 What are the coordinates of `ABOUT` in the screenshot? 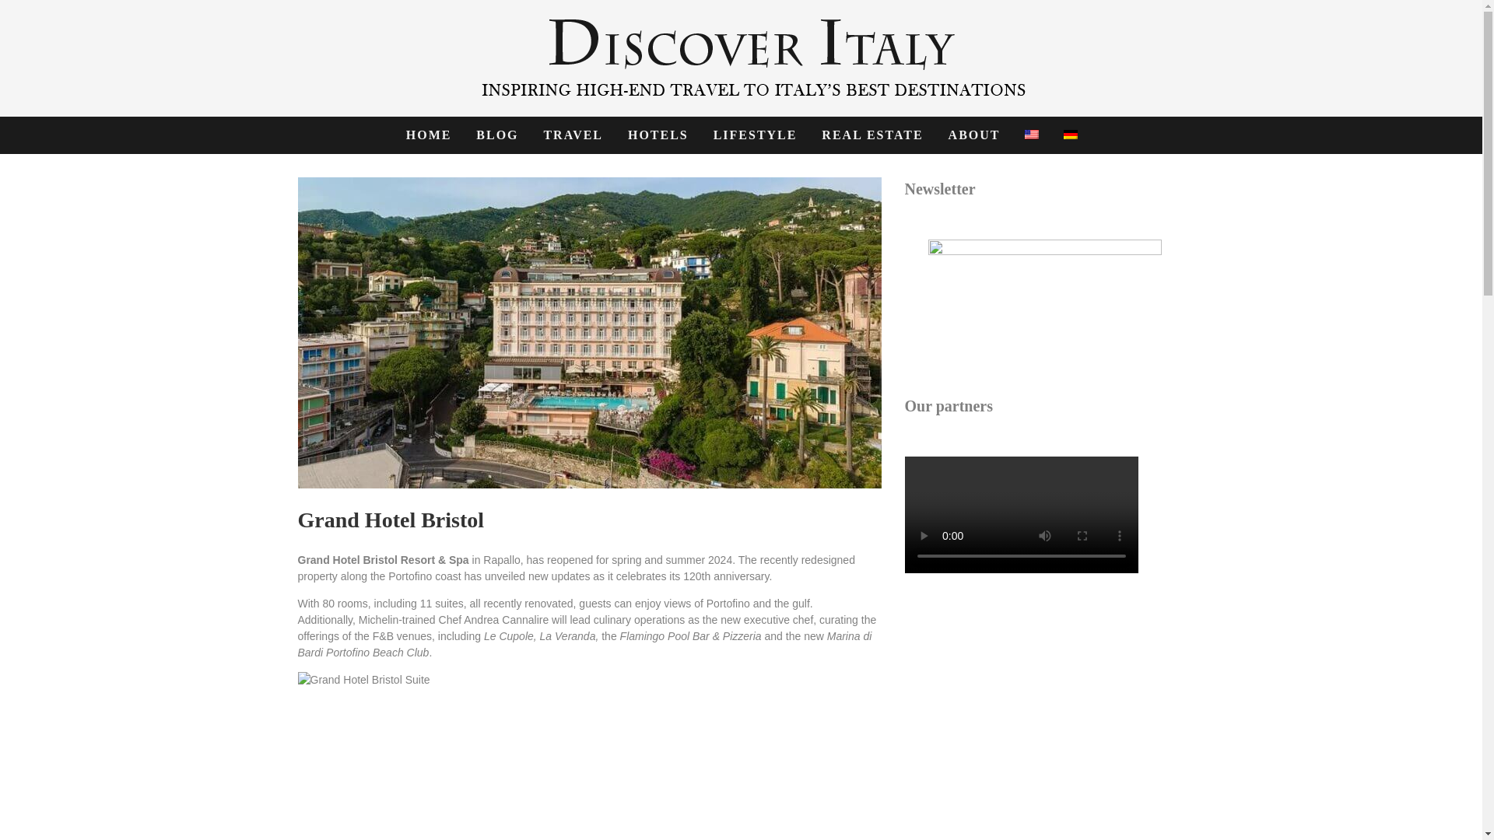 It's located at (974, 135).